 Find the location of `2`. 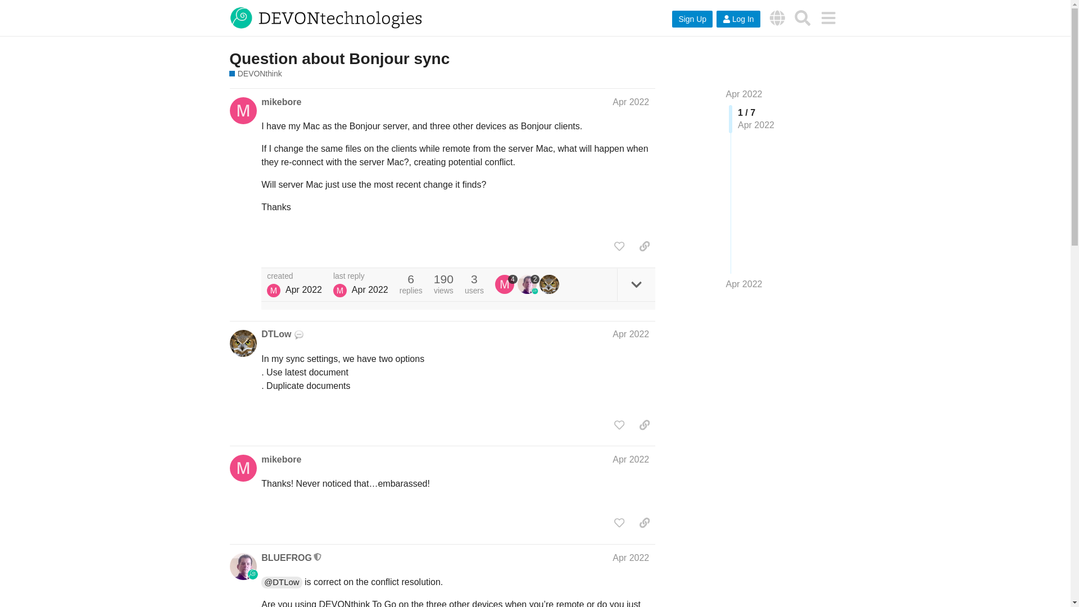

2 is located at coordinates (529, 284).